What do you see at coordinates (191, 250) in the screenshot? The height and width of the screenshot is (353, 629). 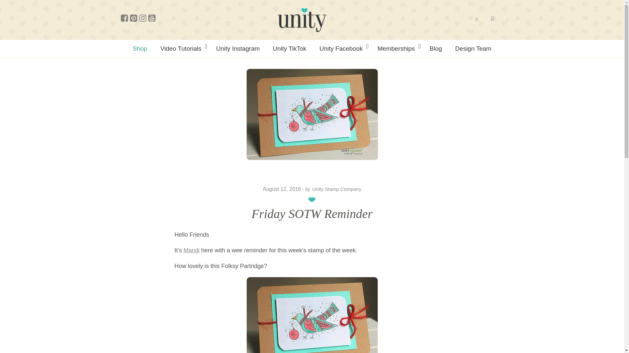 I see `Mandi` at bounding box center [191, 250].